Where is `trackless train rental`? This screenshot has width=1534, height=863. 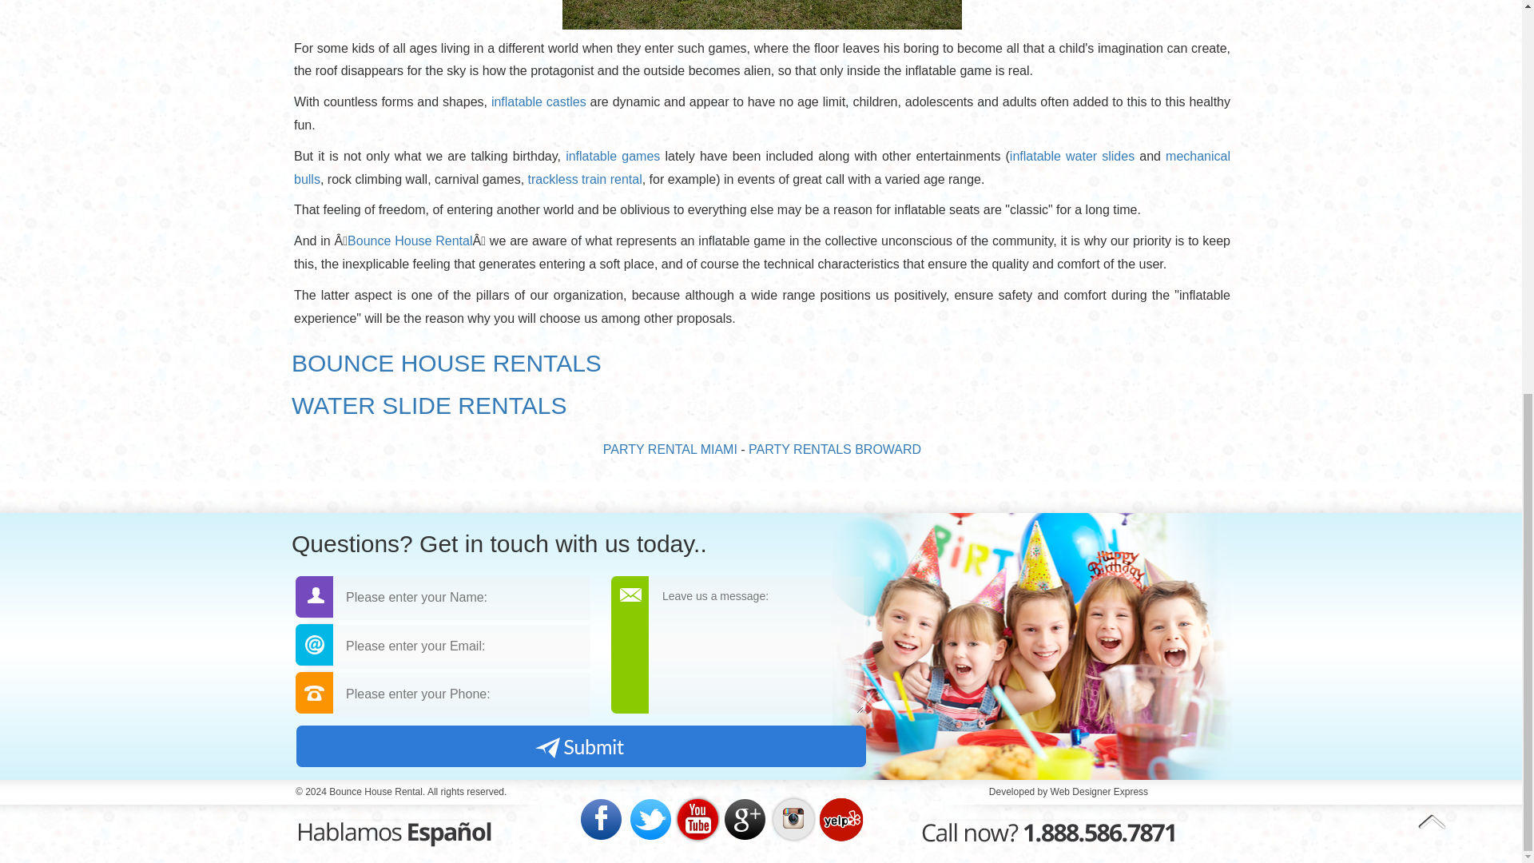 trackless train rental is located at coordinates (585, 179).